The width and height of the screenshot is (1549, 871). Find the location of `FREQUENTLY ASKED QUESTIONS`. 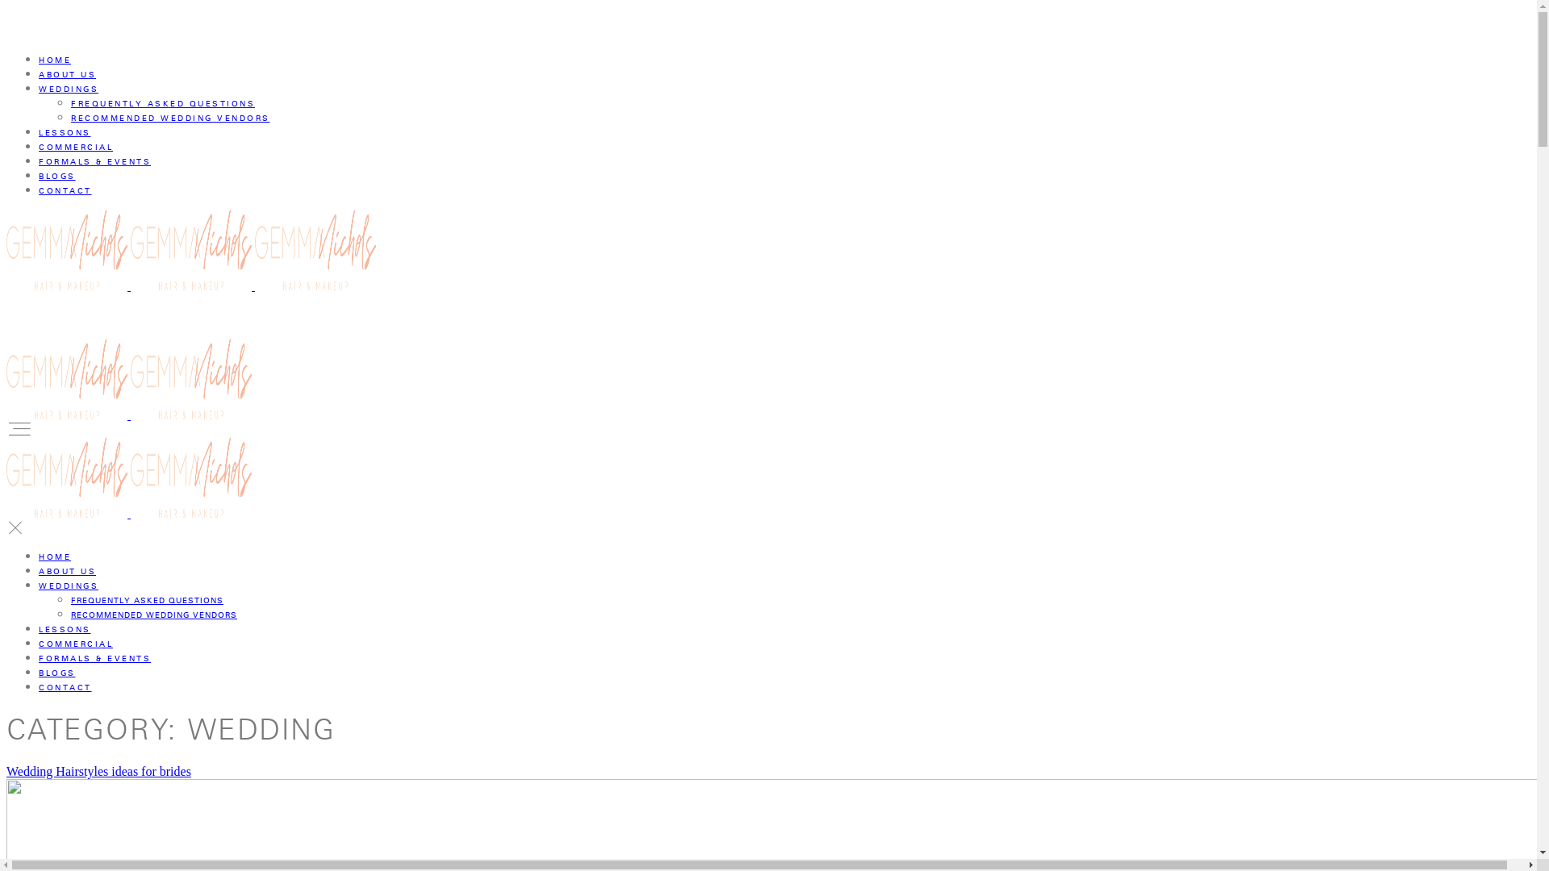

FREQUENTLY ASKED QUESTIONS is located at coordinates (147, 600).